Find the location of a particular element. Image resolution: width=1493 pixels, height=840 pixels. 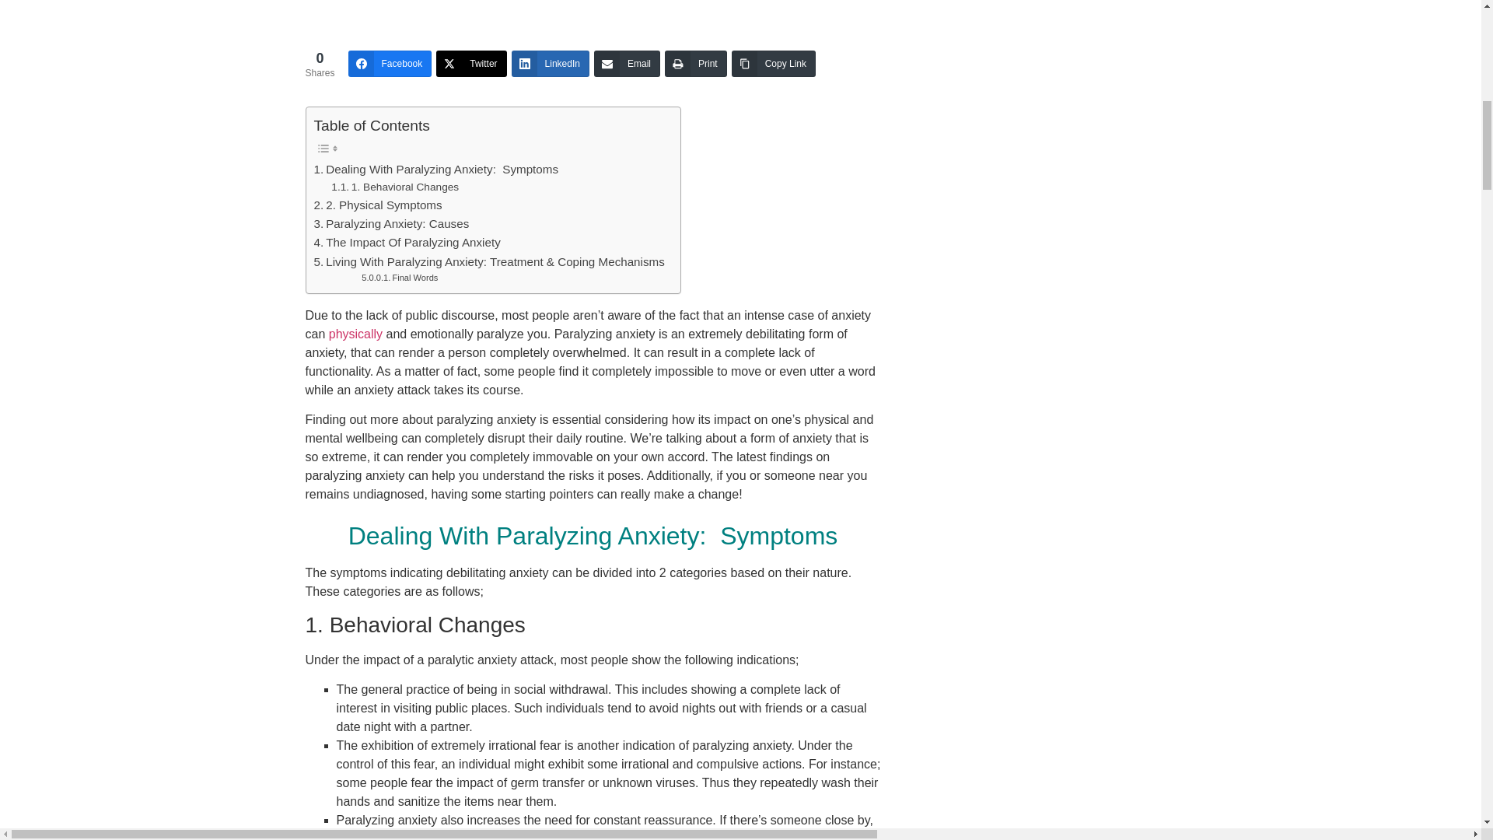

Print is located at coordinates (695, 64).